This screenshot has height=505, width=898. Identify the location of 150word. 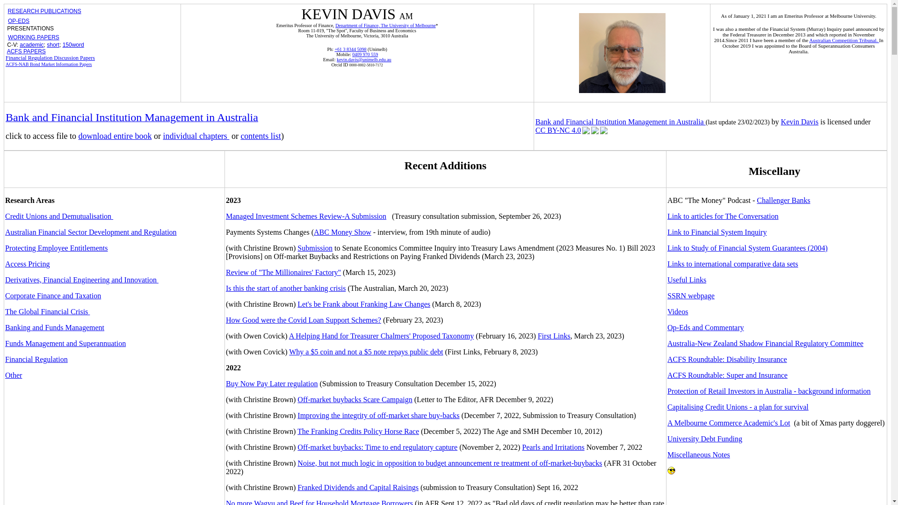
(73, 45).